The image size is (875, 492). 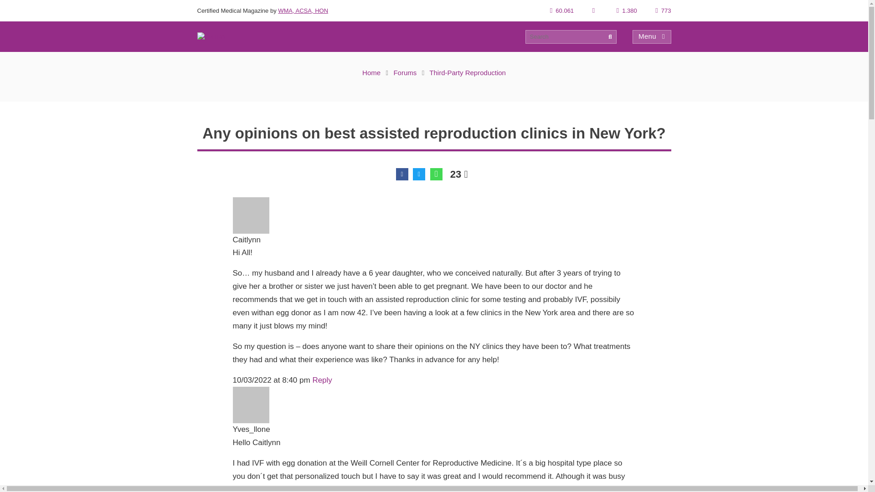 What do you see at coordinates (663, 11) in the screenshot?
I see `773` at bounding box center [663, 11].